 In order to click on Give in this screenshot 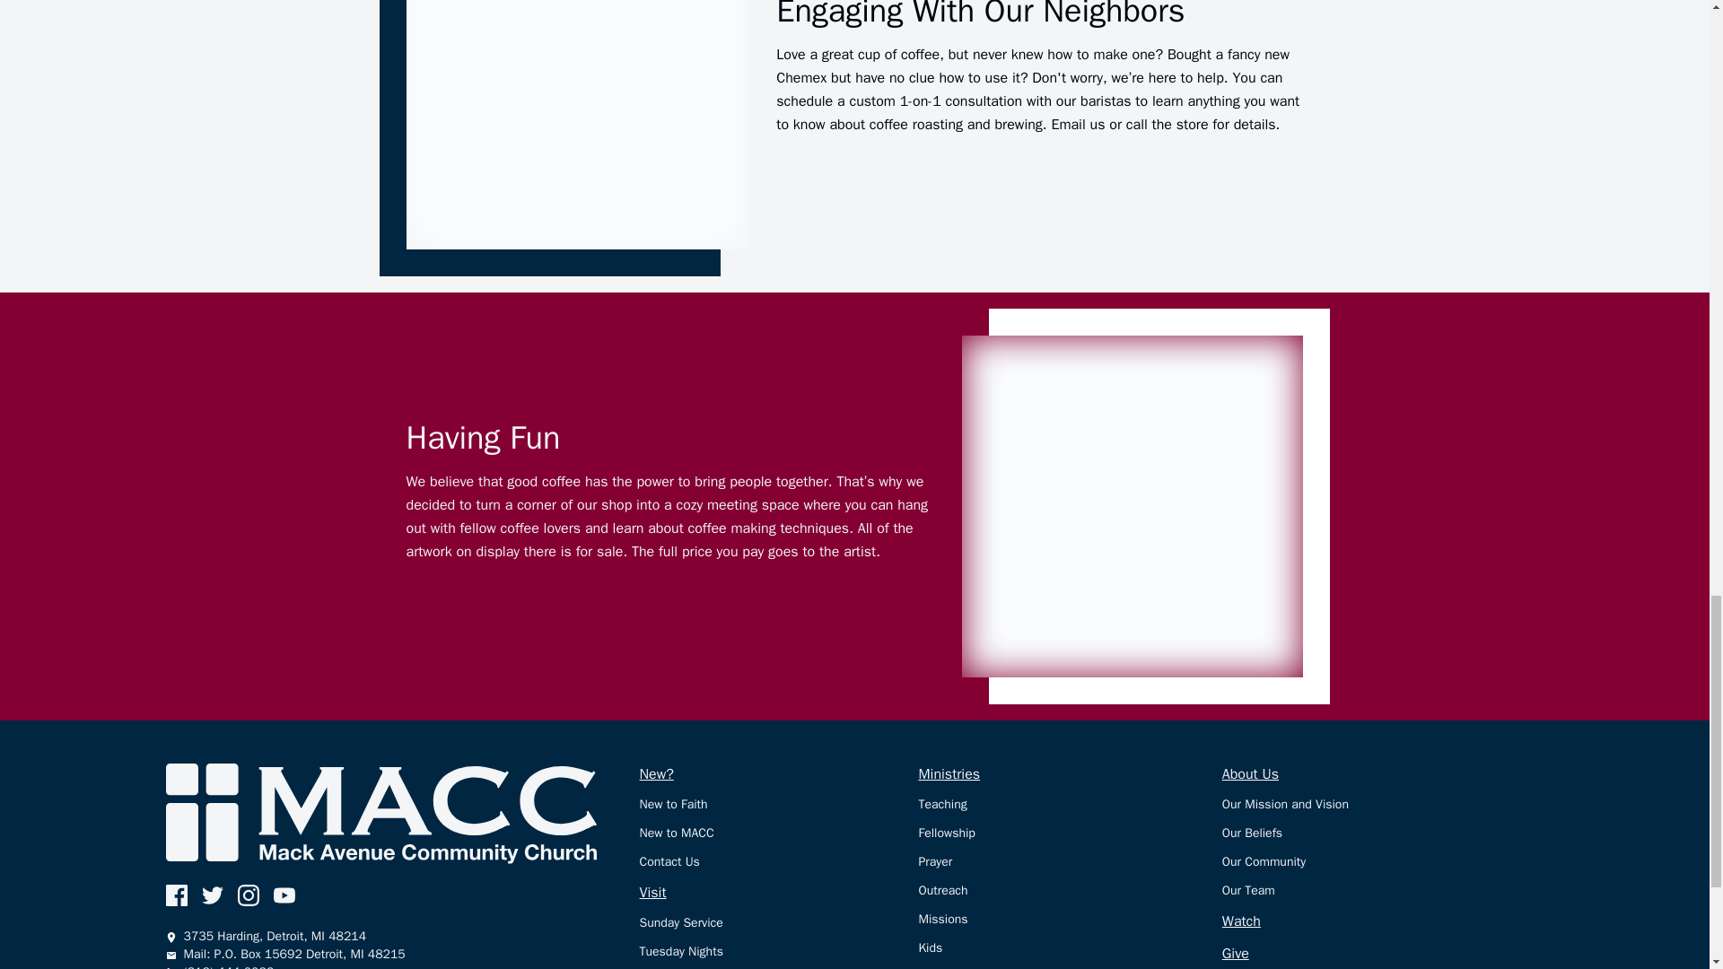, I will do `click(1382, 956)`.